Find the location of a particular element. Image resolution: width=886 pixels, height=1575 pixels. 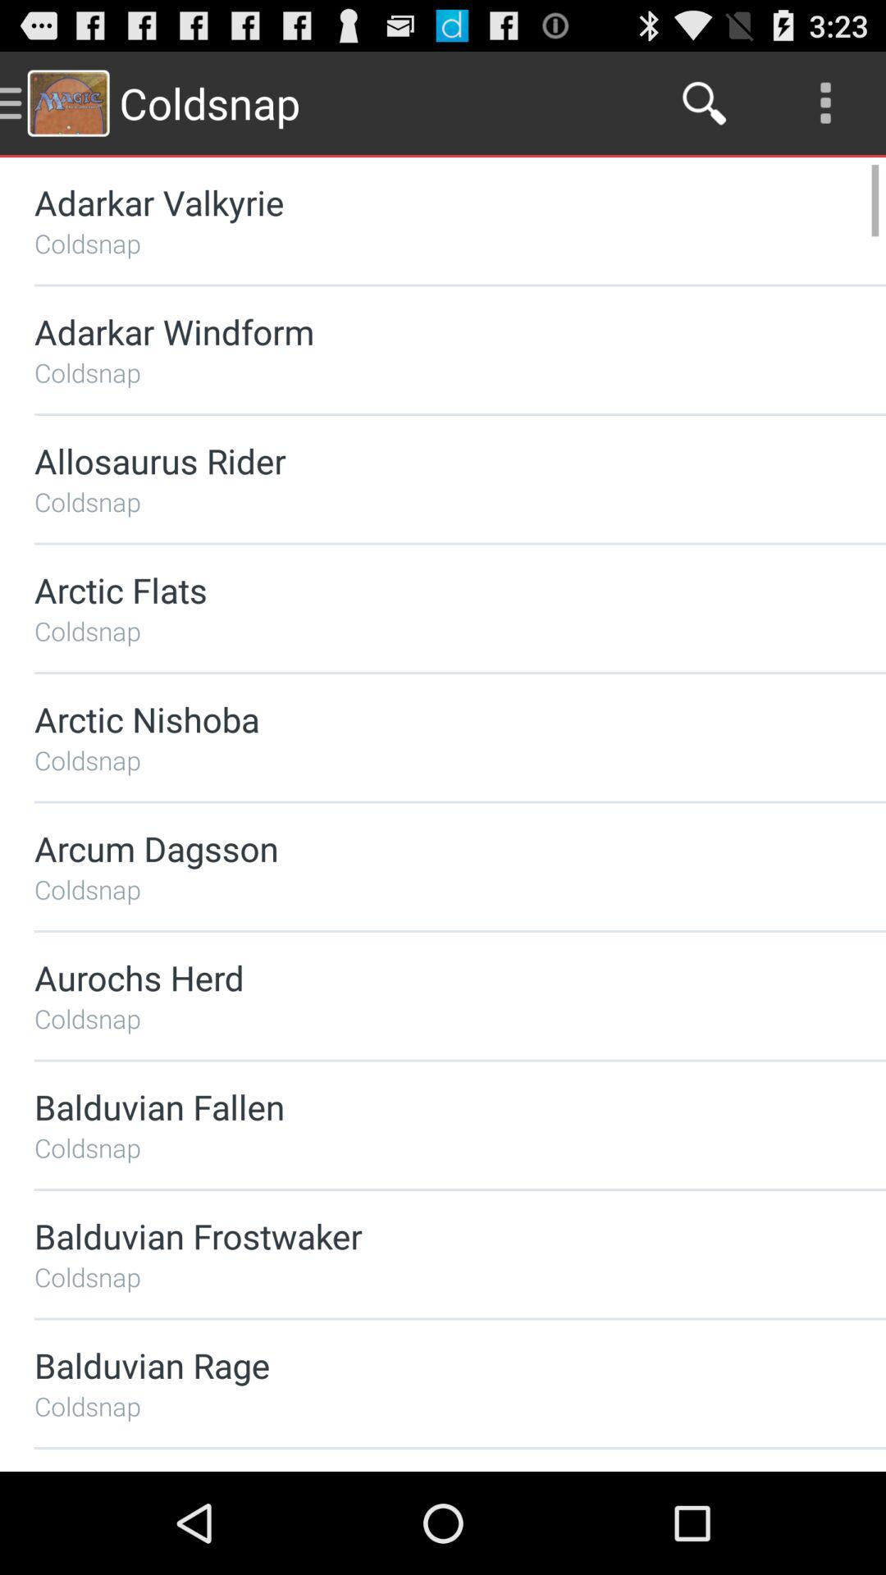

turn on the aurochs herd app is located at coordinates (417, 978).